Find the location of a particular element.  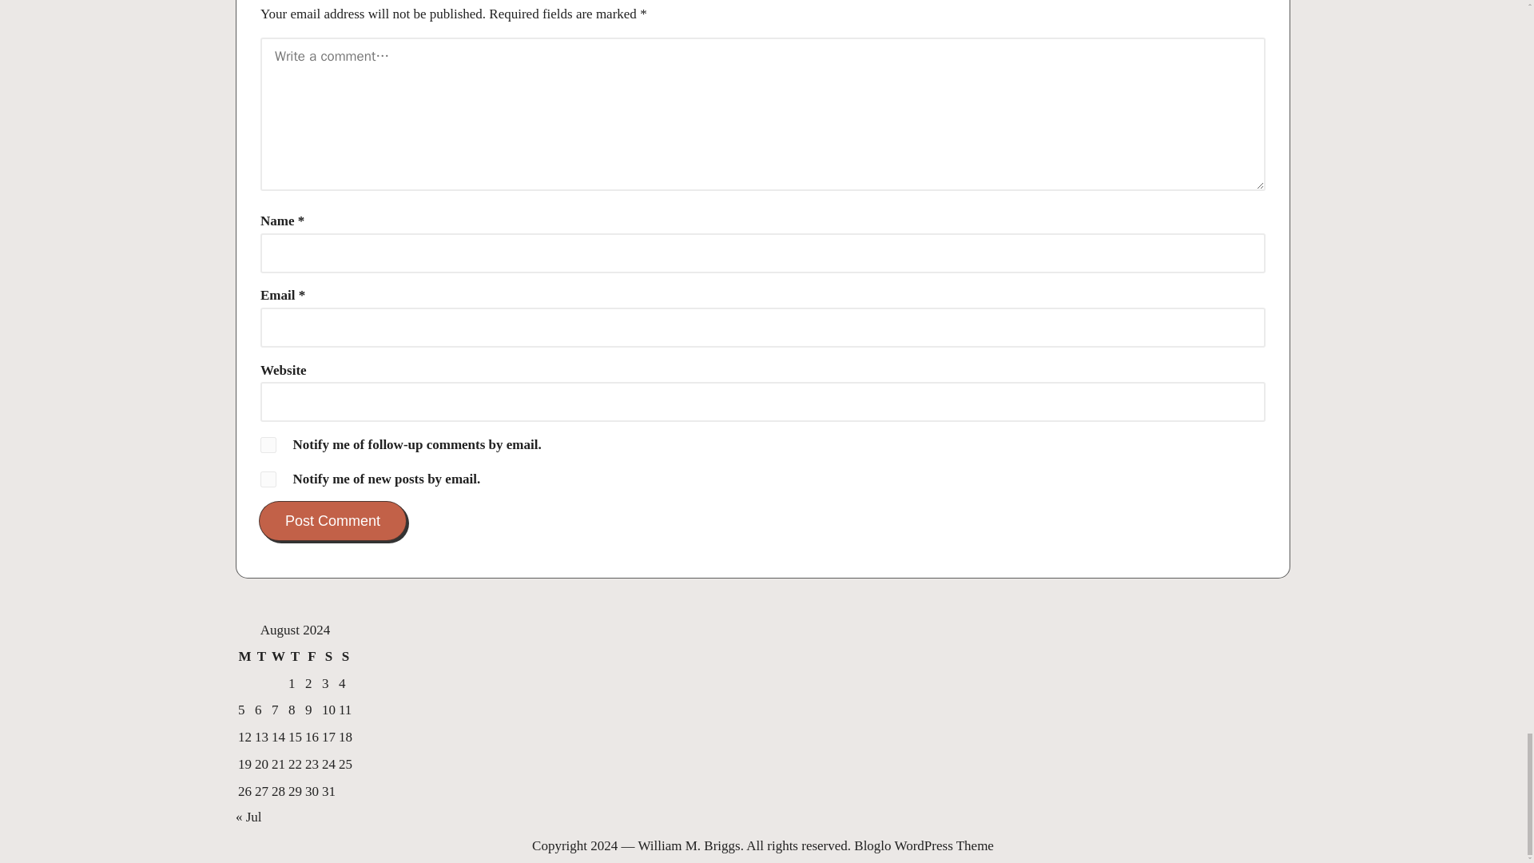

Post Comment is located at coordinates (332, 521).